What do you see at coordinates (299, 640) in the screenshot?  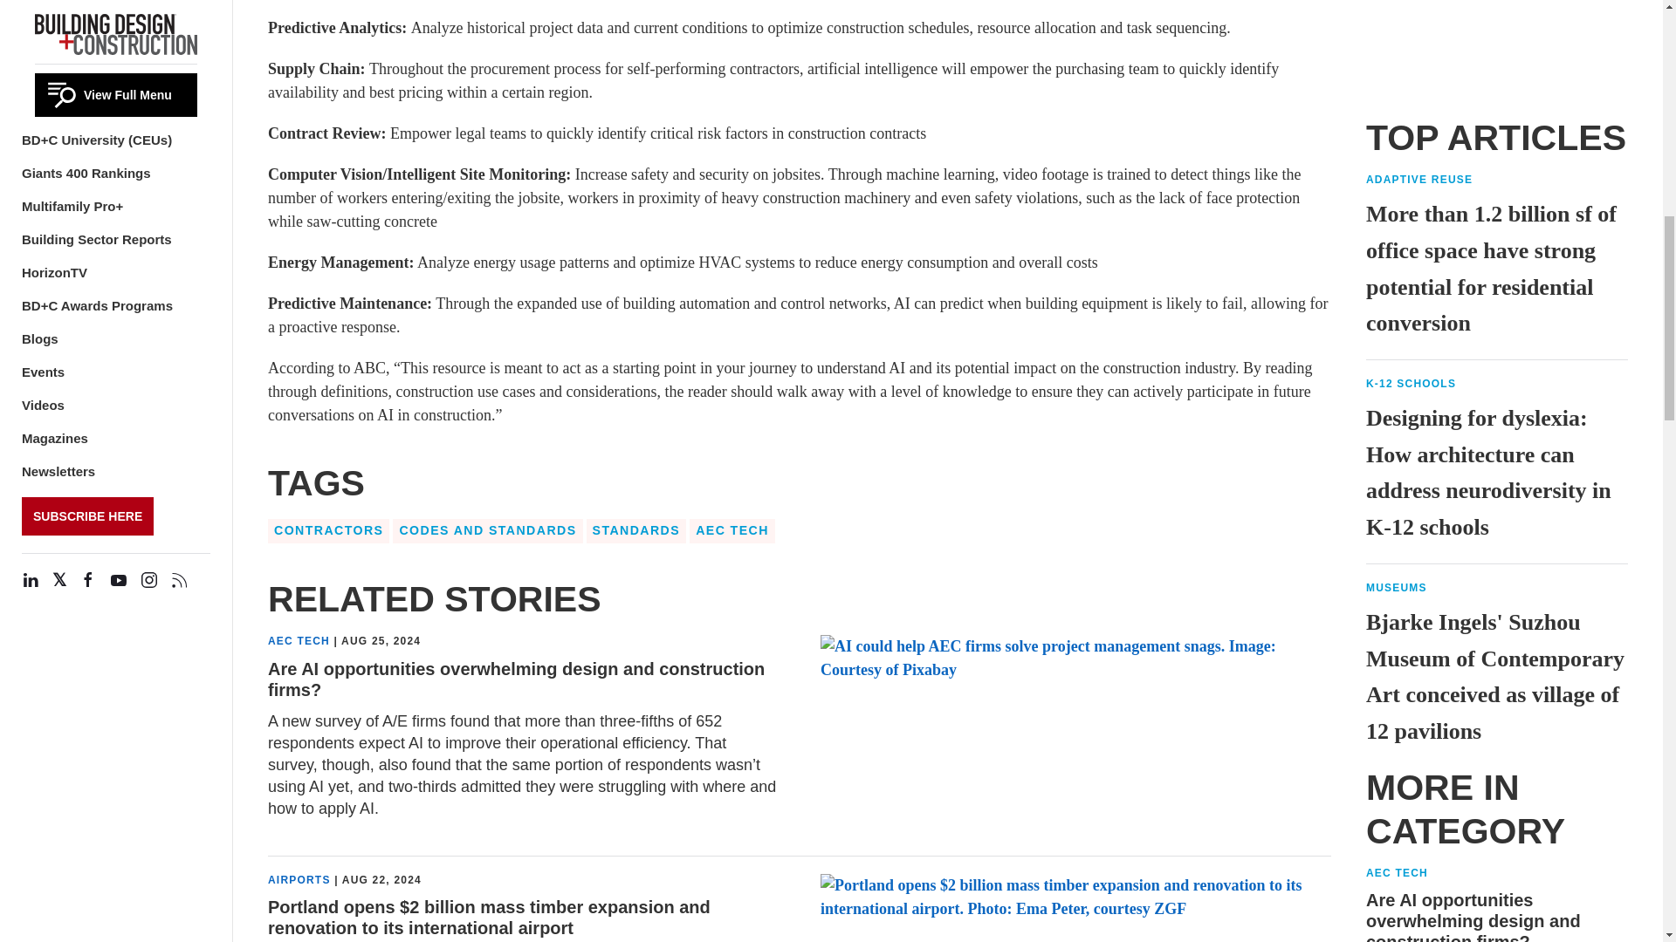 I see `AEC TECH` at bounding box center [299, 640].